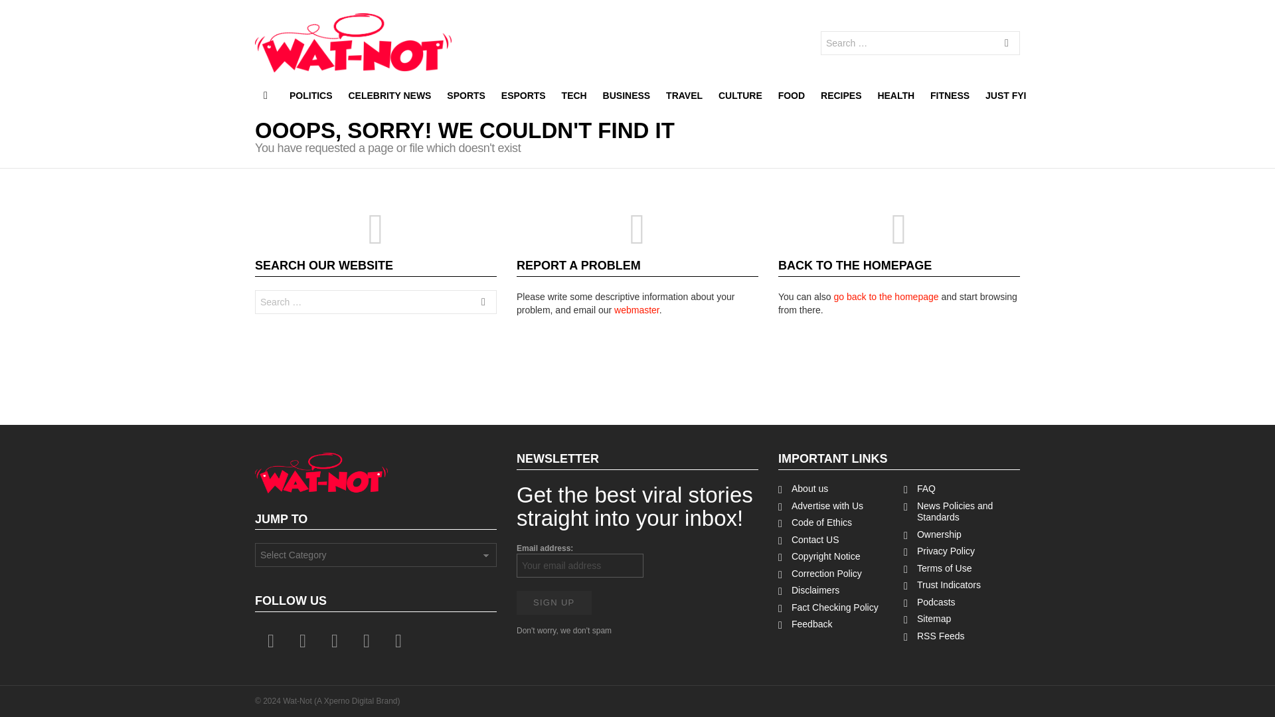  I want to click on go back to the homepage, so click(886, 296).